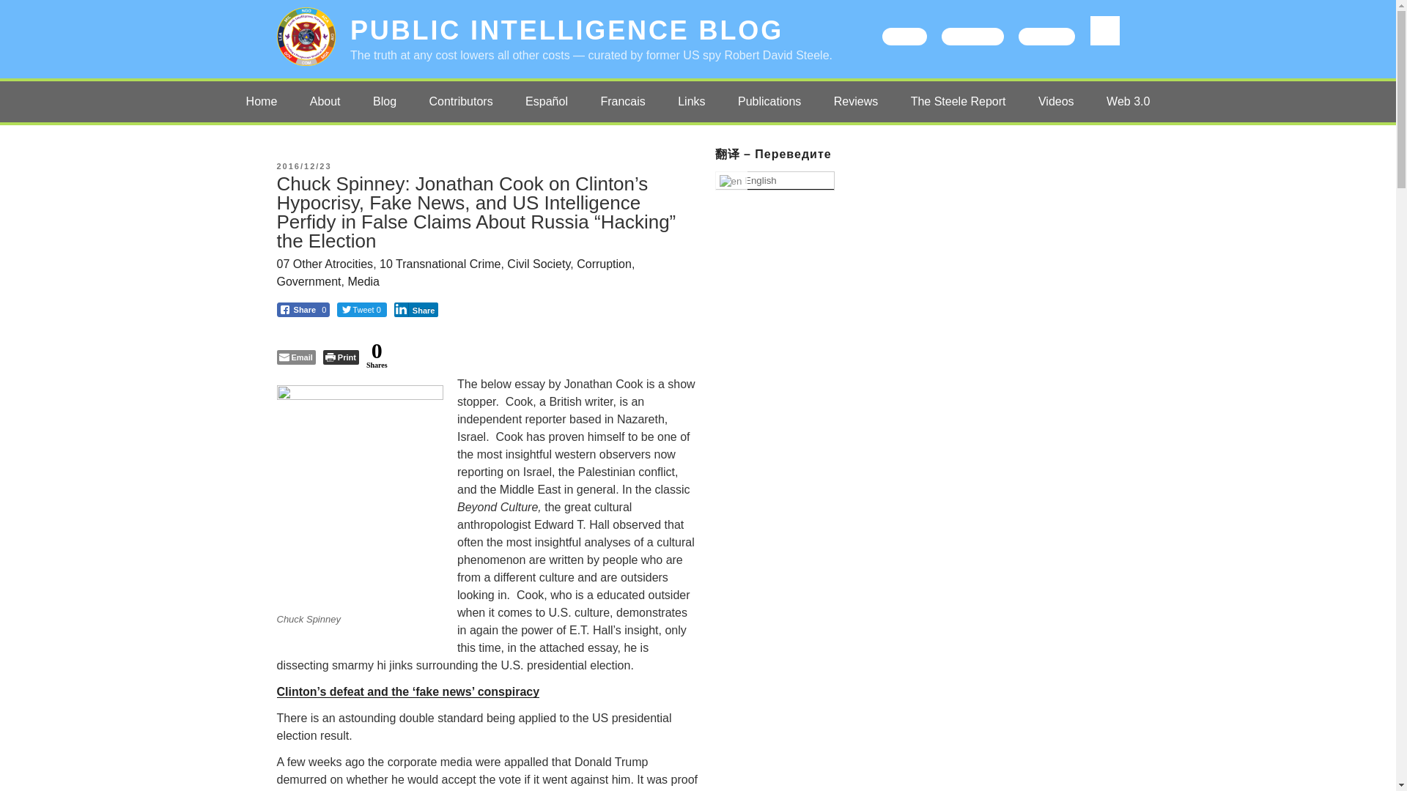  What do you see at coordinates (604, 264) in the screenshot?
I see `Corruption` at bounding box center [604, 264].